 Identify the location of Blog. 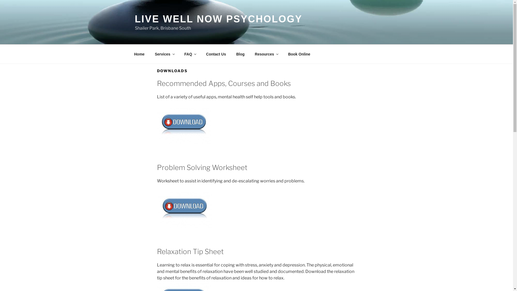
(240, 54).